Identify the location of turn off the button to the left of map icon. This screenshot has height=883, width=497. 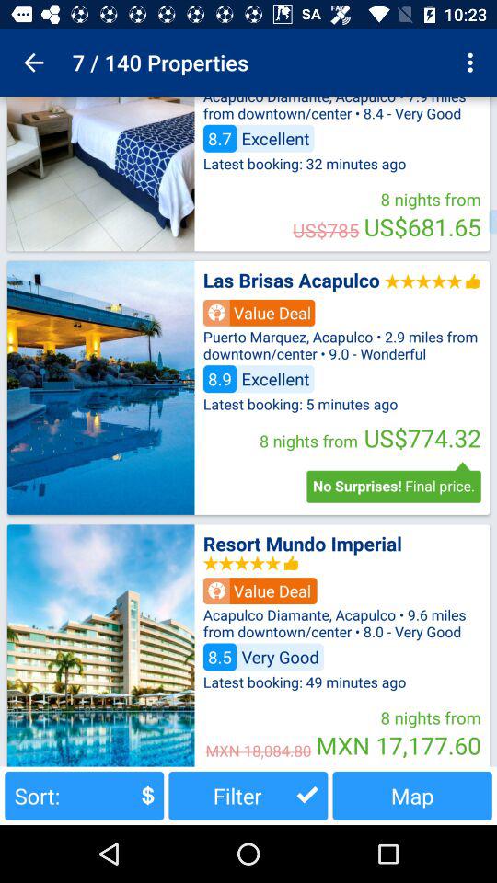
(248, 795).